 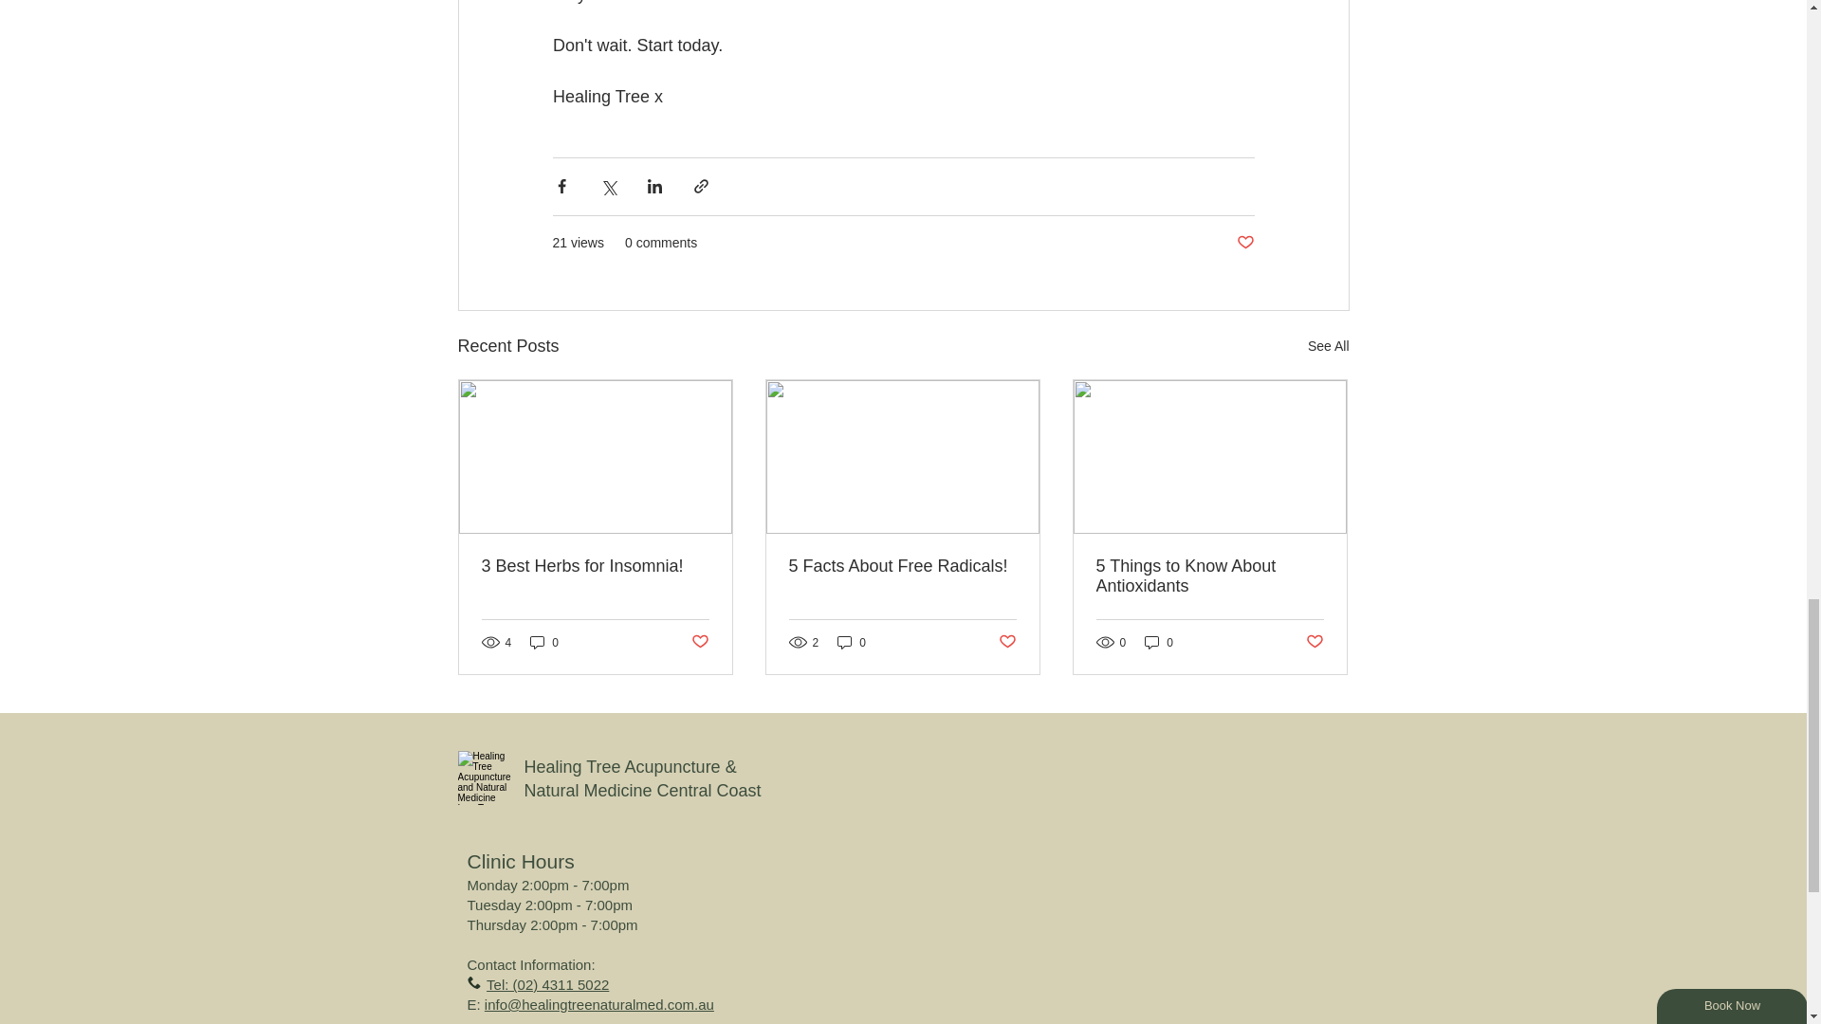 What do you see at coordinates (1328, 347) in the screenshot?
I see `See All` at bounding box center [1328, 347].